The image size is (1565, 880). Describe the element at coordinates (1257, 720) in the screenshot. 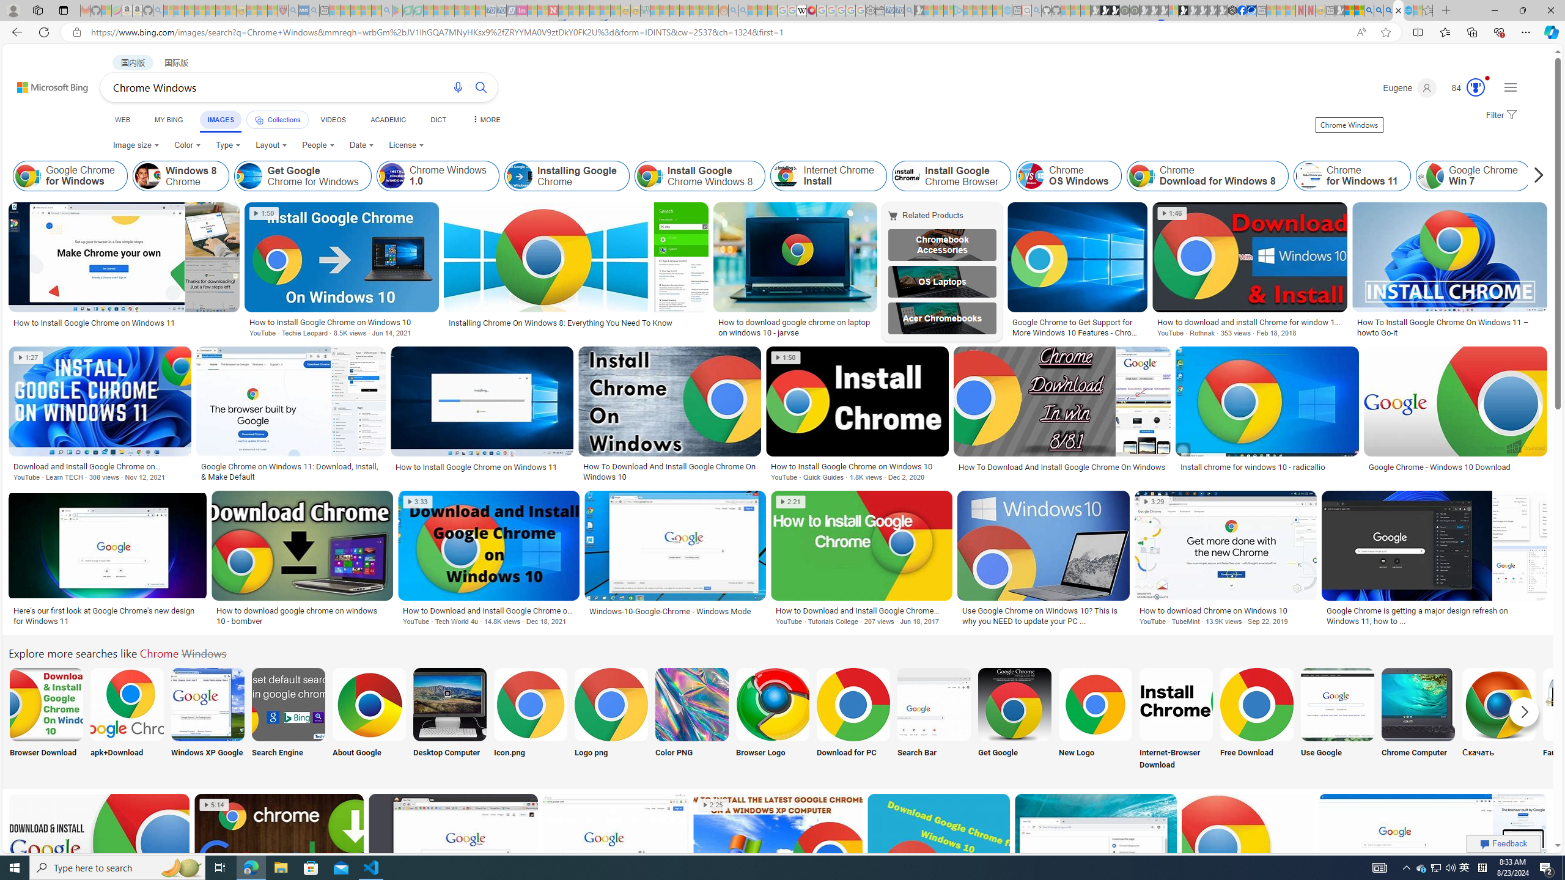

I see `Chrome Free Download Free Download` at that location.